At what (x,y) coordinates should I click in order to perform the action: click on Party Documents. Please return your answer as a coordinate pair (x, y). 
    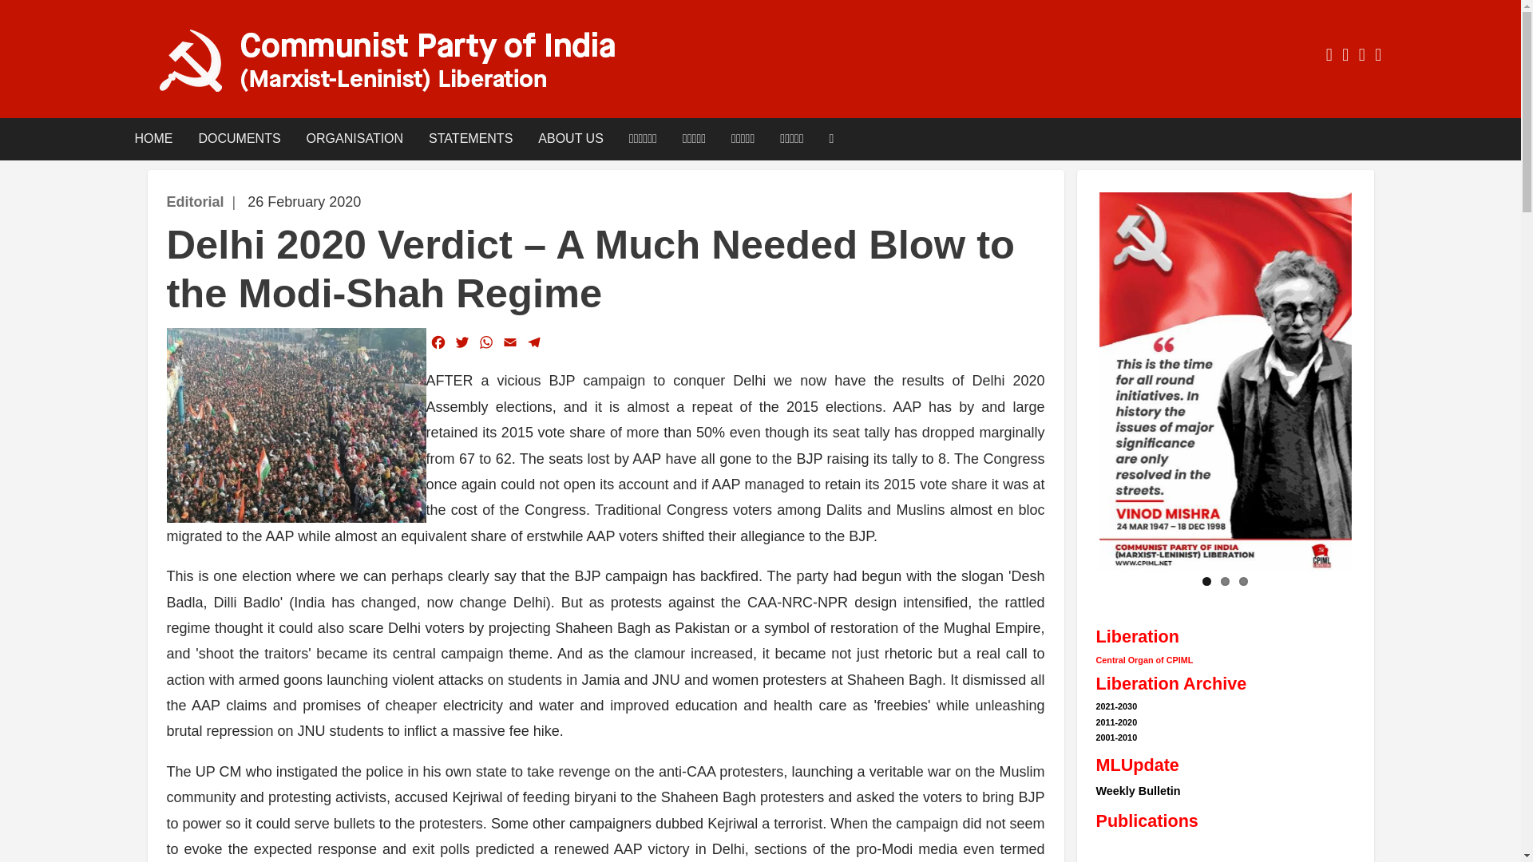
    Looking at the image, I should click on (239, 139).